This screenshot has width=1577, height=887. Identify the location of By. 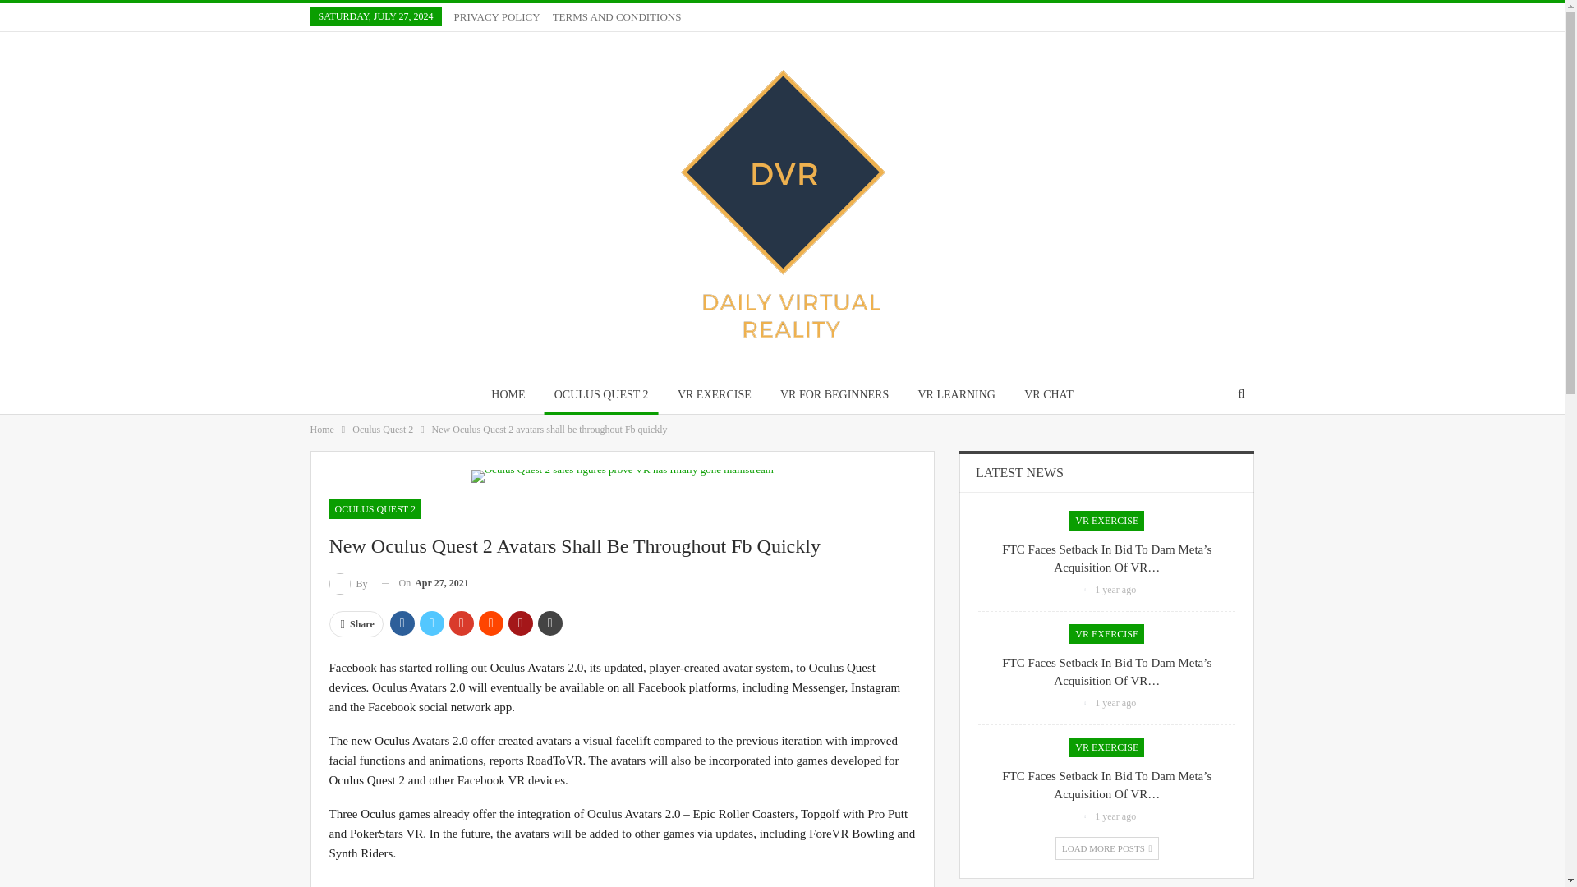
(348, 583).